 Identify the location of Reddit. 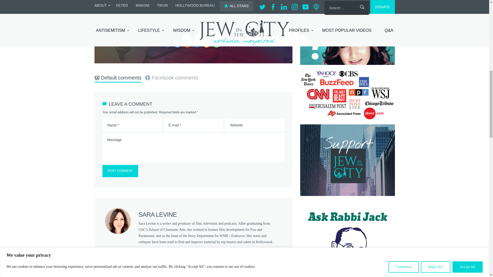
(187, 43).